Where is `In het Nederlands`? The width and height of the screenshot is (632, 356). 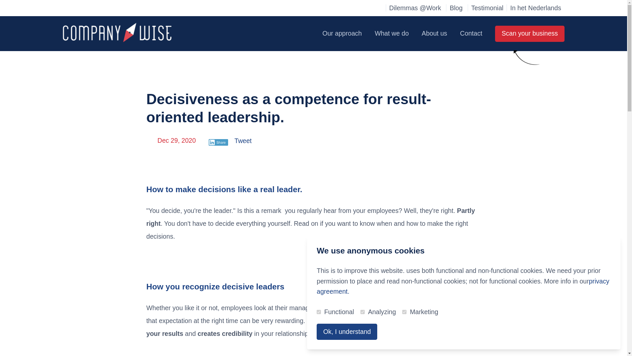
In het Nederlands is located at coordinates (535, 8).